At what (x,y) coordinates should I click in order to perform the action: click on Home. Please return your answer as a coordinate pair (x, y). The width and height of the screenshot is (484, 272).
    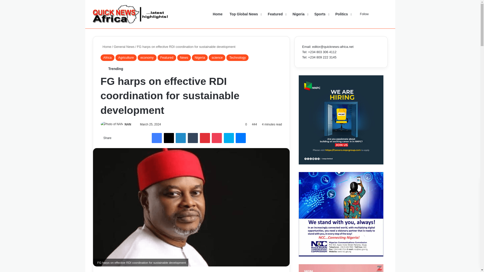
    Looking at the image, I should click on (106, 47).